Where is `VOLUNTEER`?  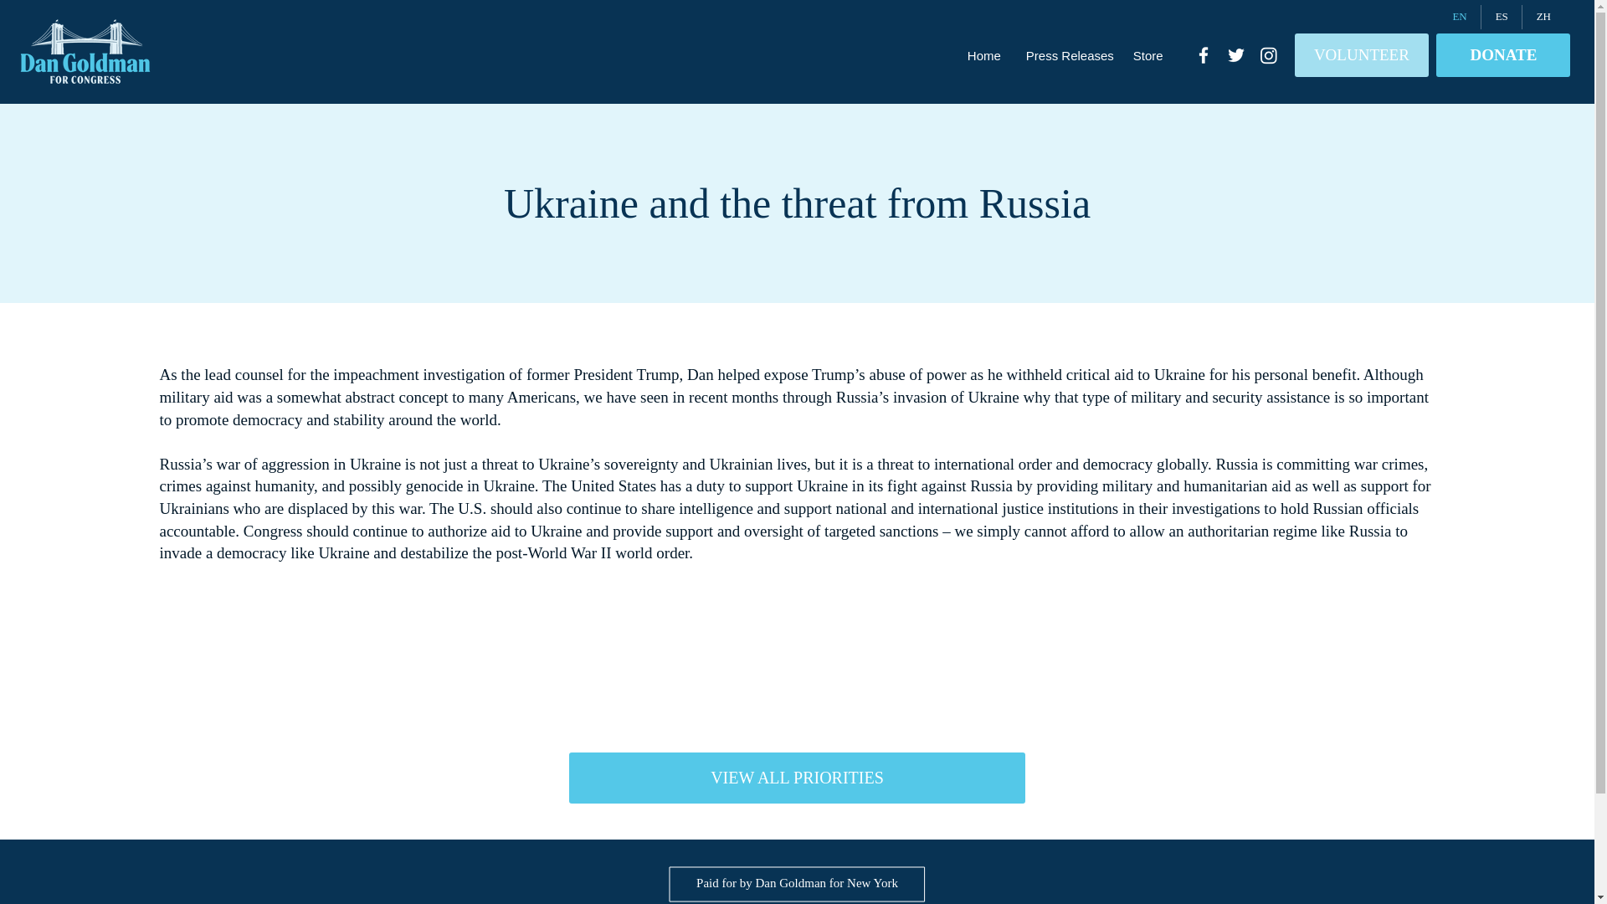 VOLUNTEER is located at coordinates (1361, 54).